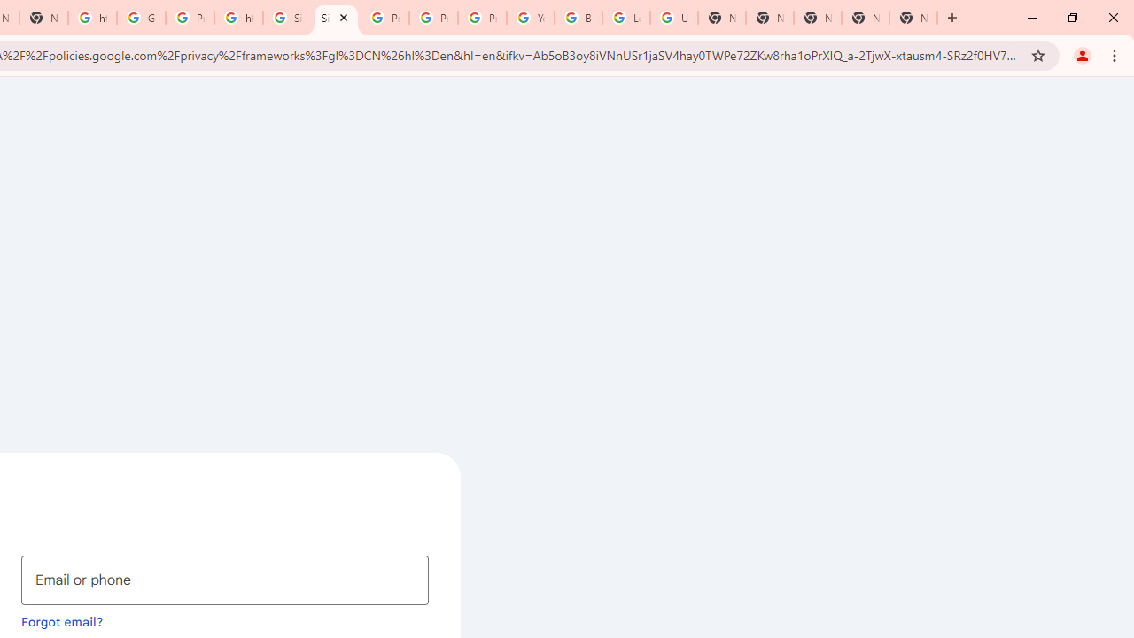  What do you see at coordinates (62, 621) in the screenshot?
I see `Forgot email?` at bounding box center [62, 621].